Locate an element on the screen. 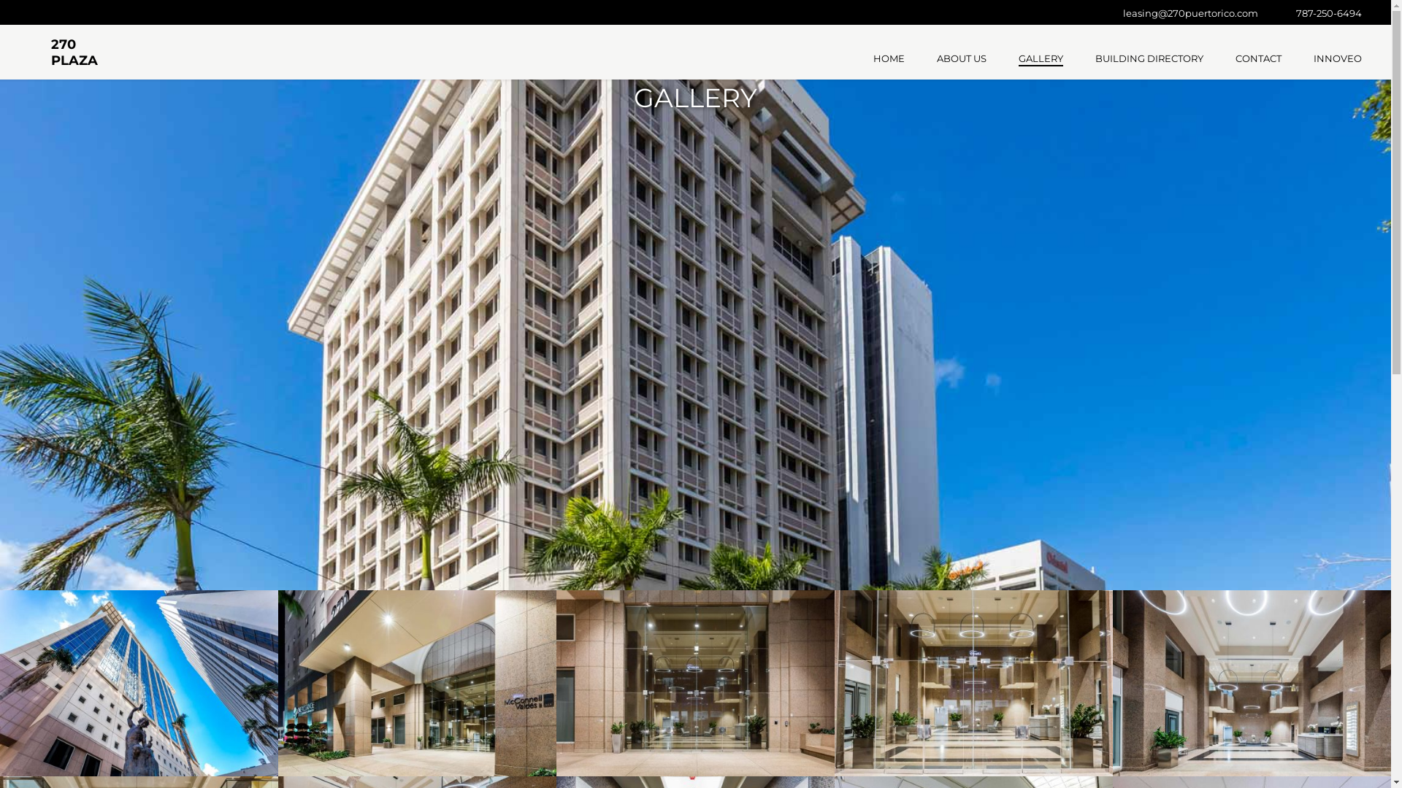 The width and height of the screenshot is (1402, 788). CONTACT is located at coordinates (1259, 60).